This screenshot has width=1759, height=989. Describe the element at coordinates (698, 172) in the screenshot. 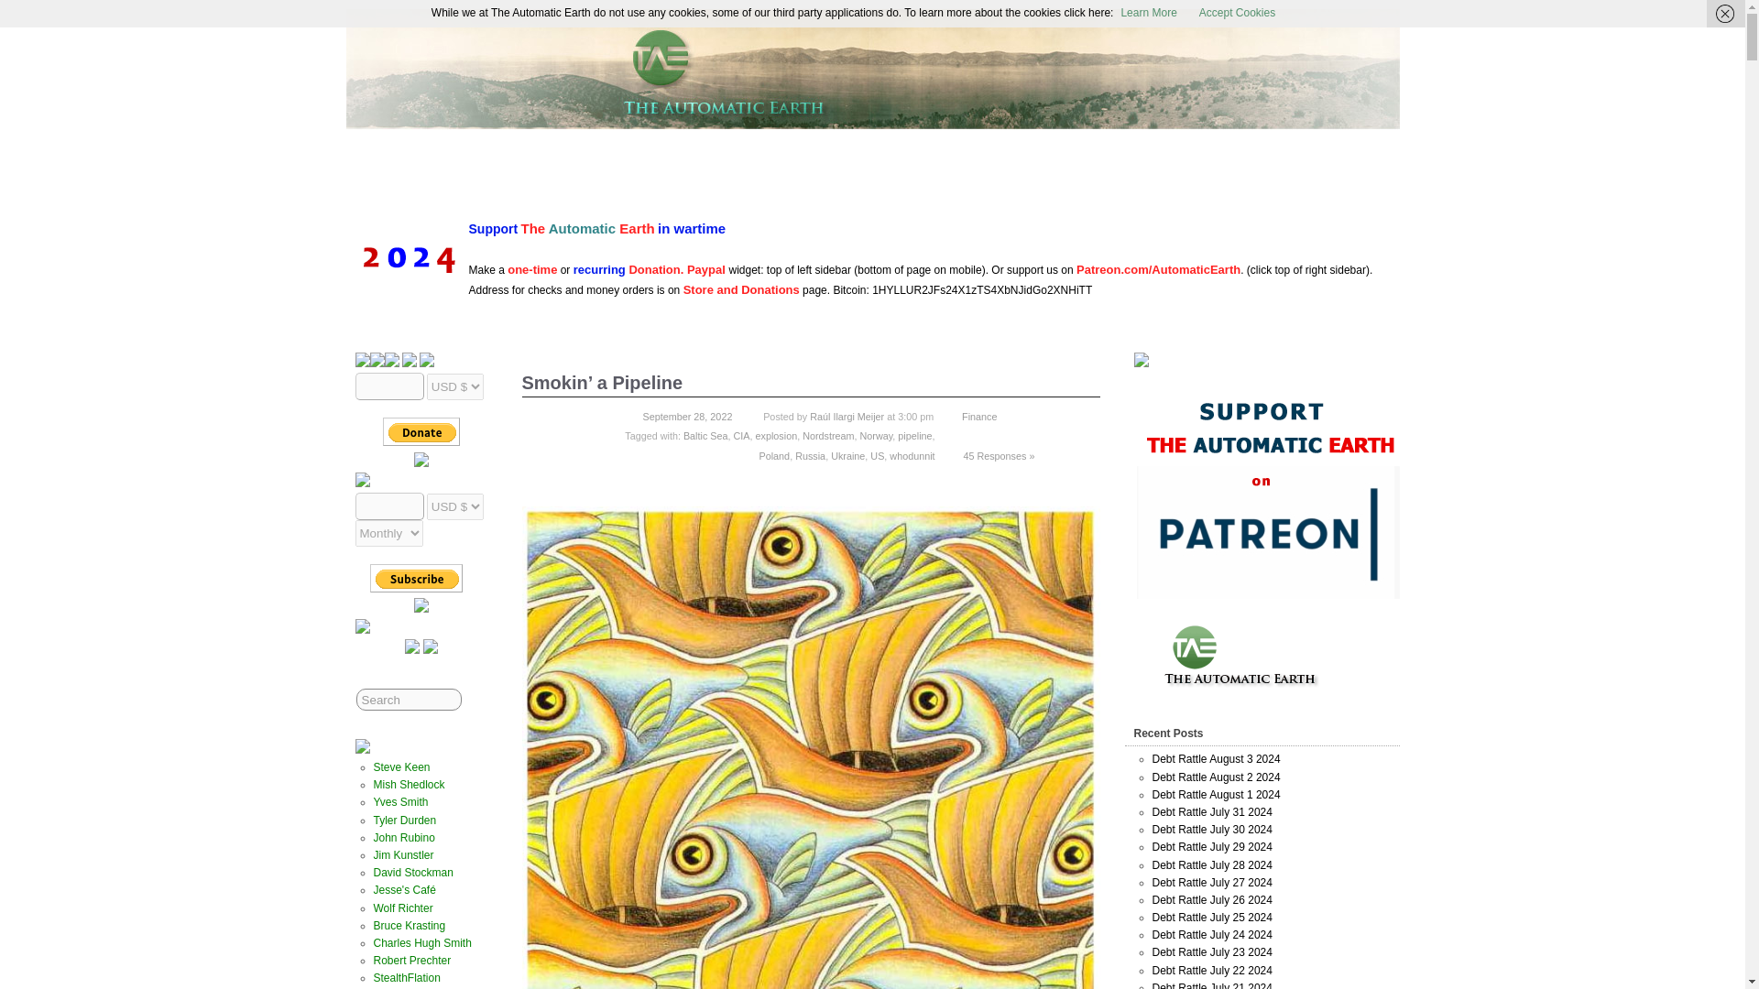

I see `Archives` at that location.